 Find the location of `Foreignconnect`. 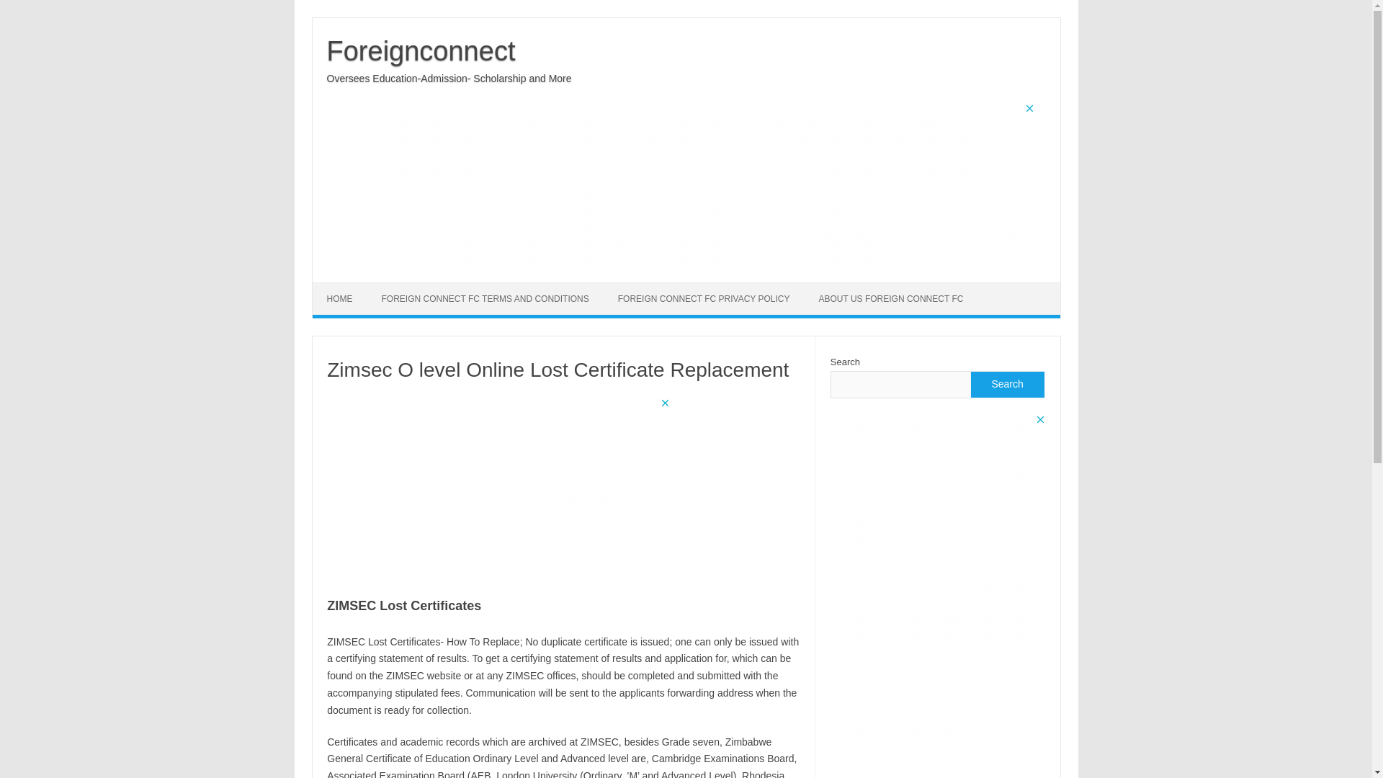

Foreignconnect is located at coordinates (421, 50).